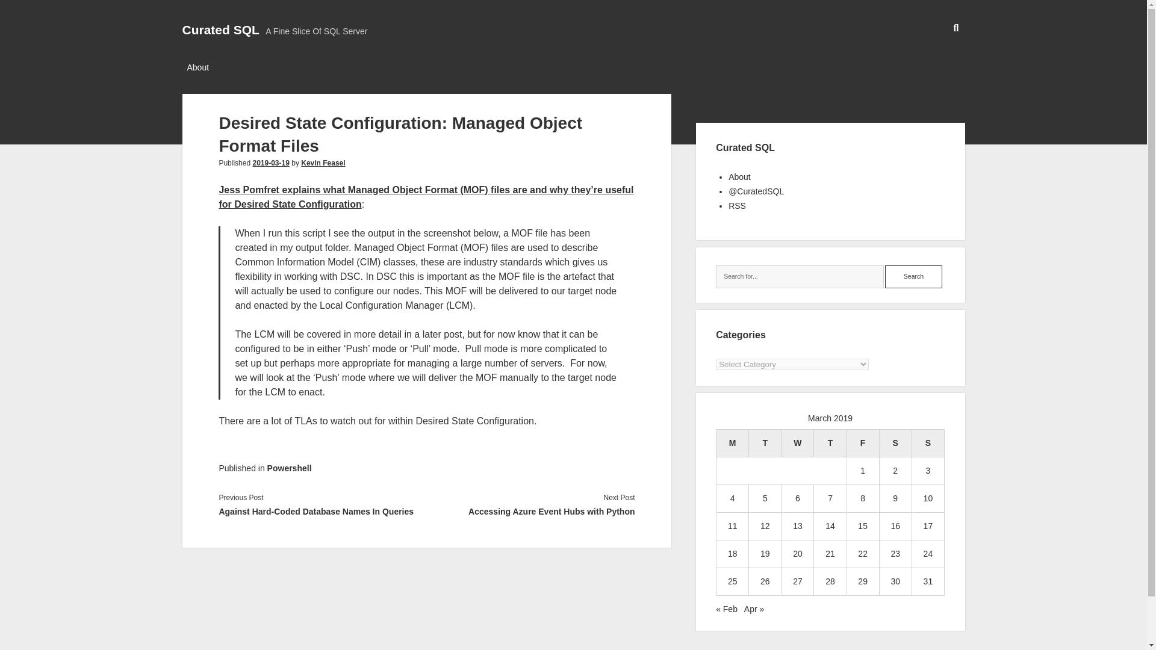 This screenshot has height=650, width=1156. What do you see at coordinates (530, 512) in the screenshot?
I see `Accessing Azure Event Hubs with Python` at bounding box center [530, 512].